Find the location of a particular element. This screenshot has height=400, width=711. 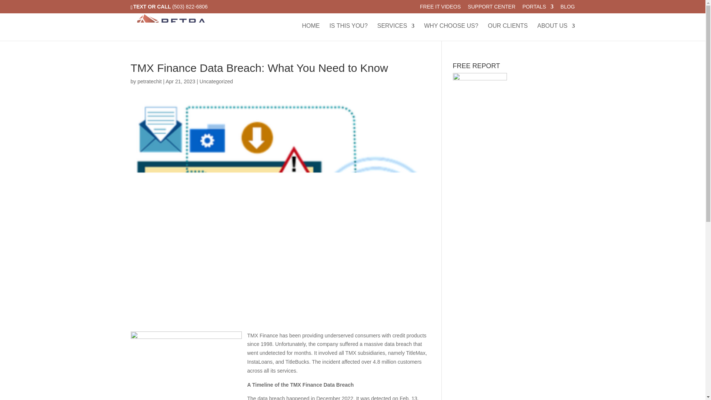

IS THIS YOU? is located at coordinates (348, 32).